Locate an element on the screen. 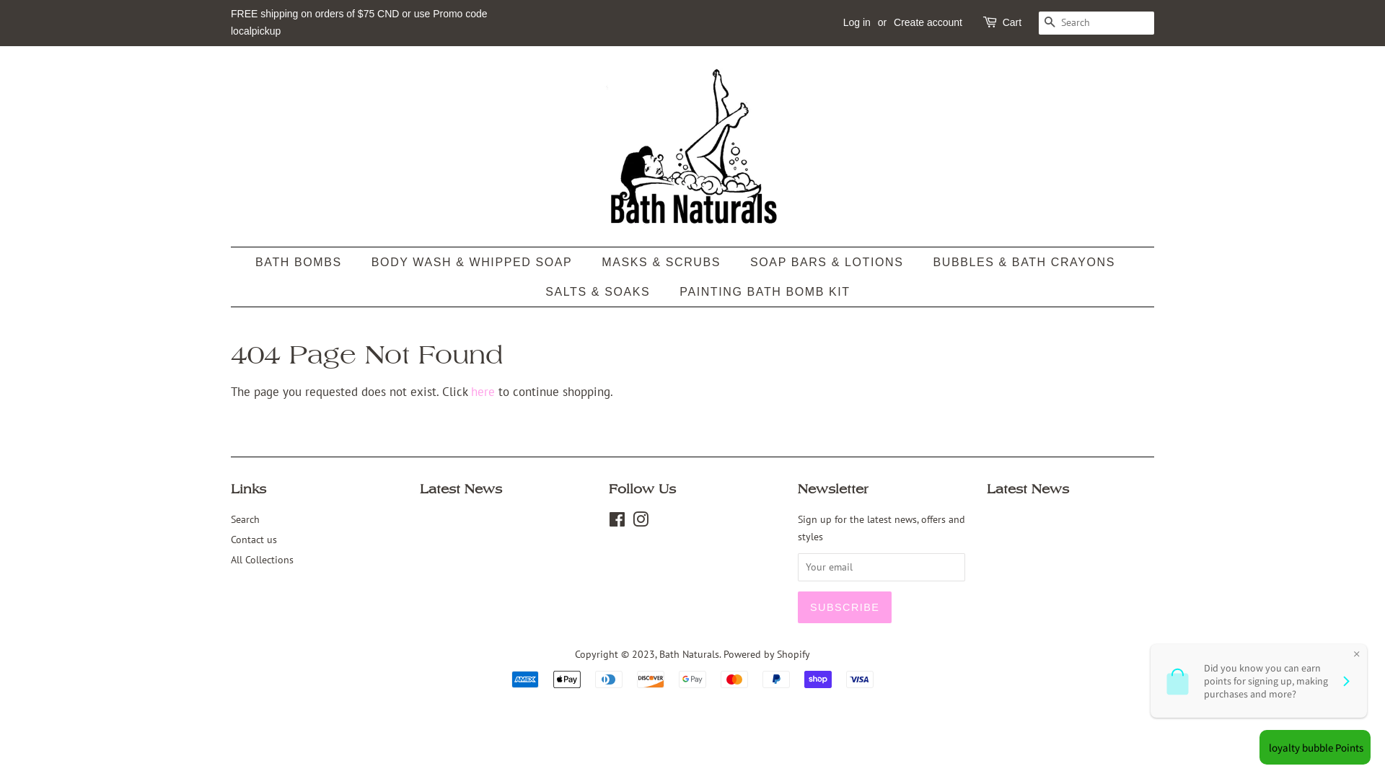 The image size is (1385, 779). Facebook is located at coordinates (617, 522).